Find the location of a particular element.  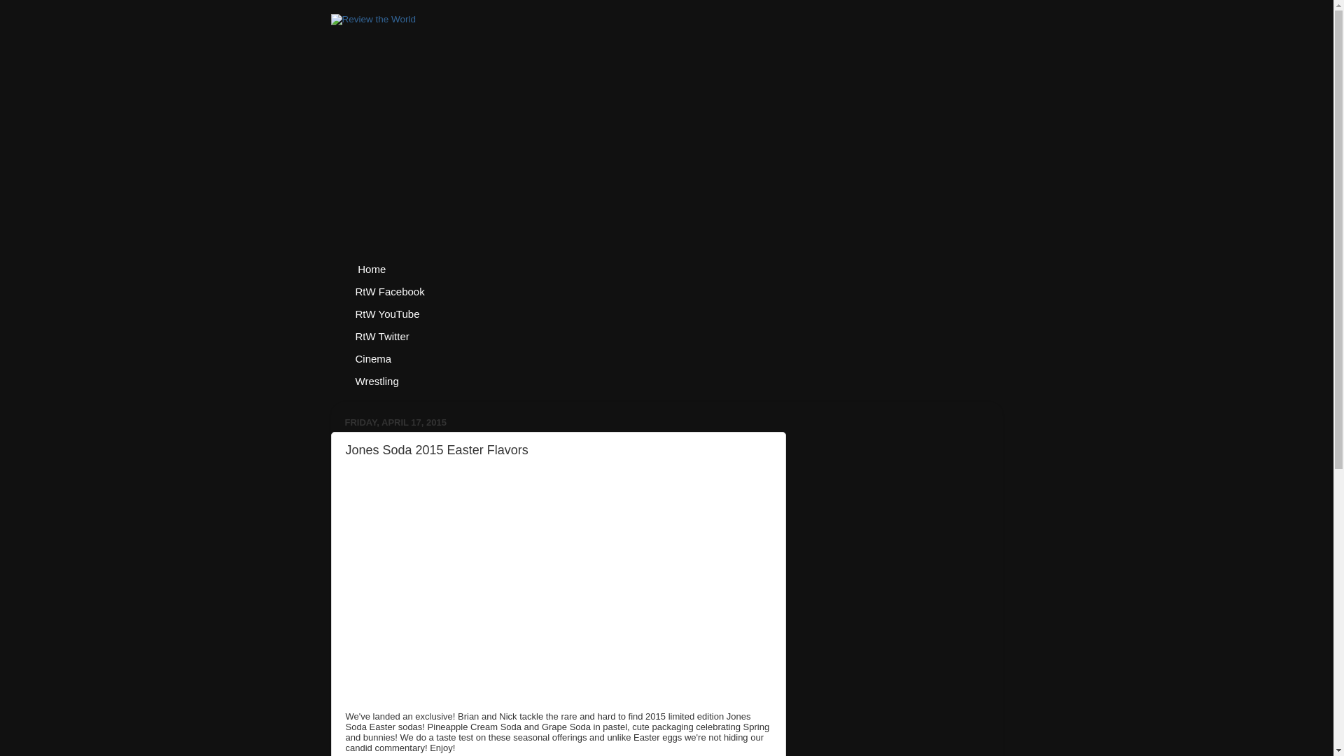

RtW Twitter is located at coordinates (381, 336).